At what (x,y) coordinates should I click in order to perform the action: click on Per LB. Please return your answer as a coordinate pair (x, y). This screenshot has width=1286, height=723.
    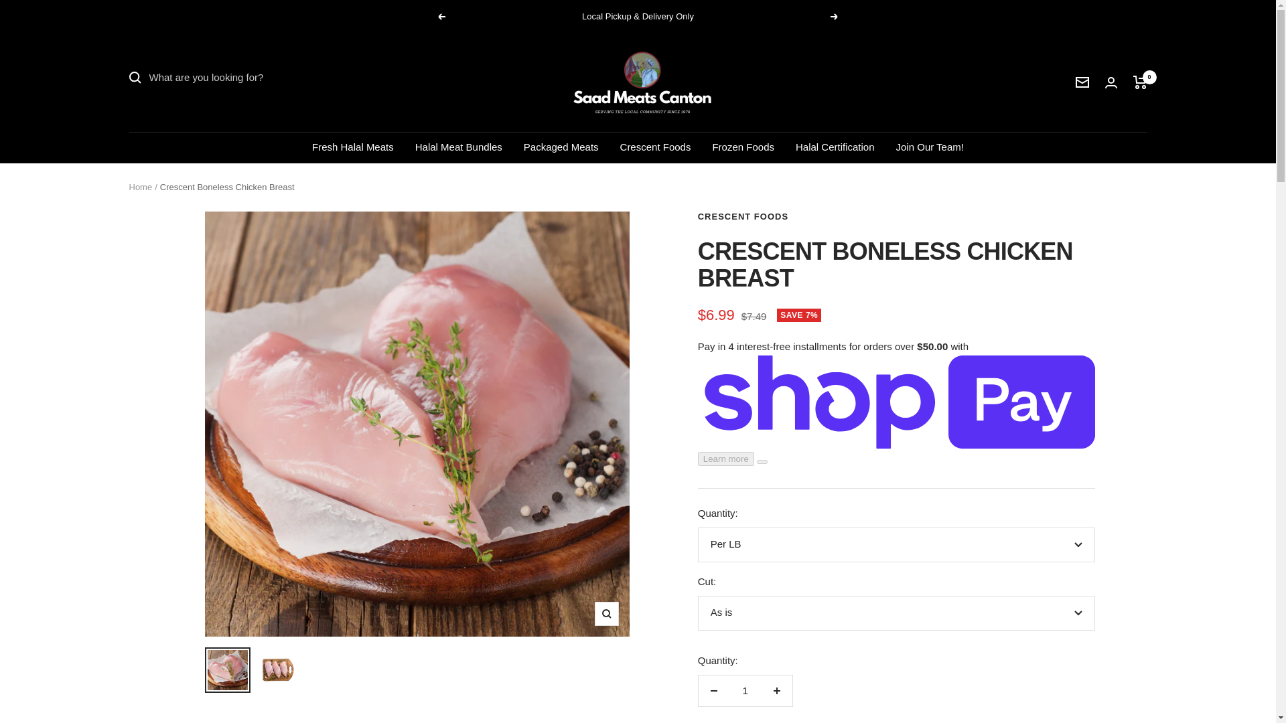
    Looking at the image, I should click on (896, 545).